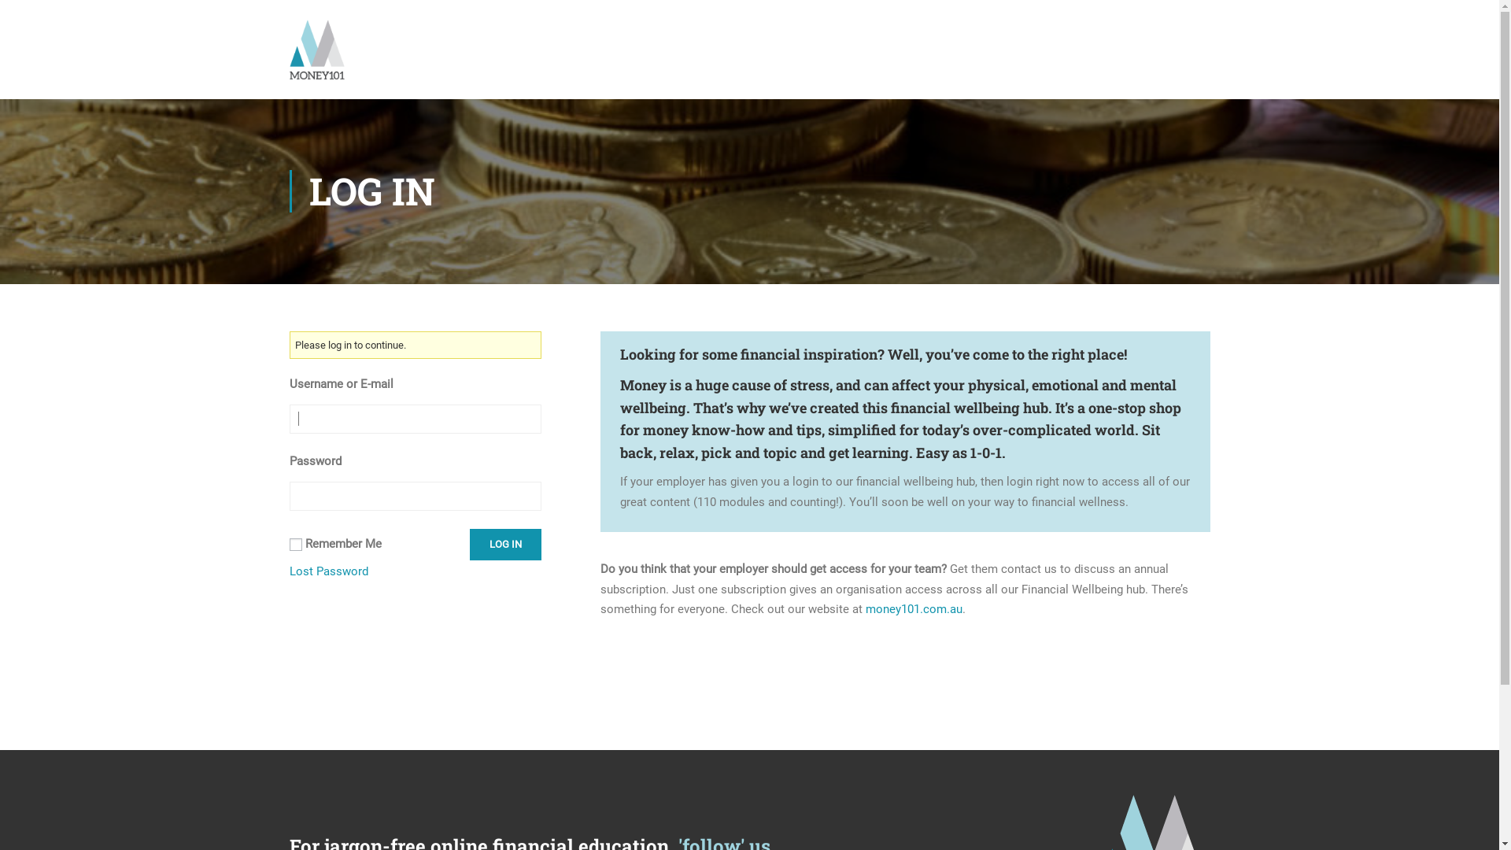 The height and width of the screenshot is (850, 1511). What do you see at coordinates (505, 545) in the screenshot?
I see `Log In` at bounding box center [505, 545].